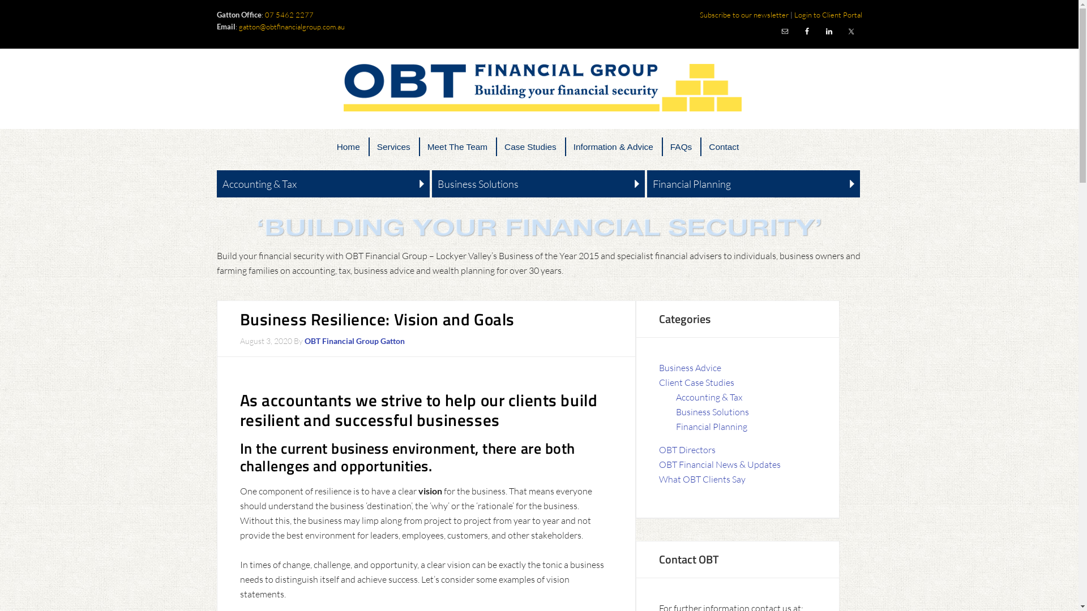  I want to click on OBT Financial Group Gatton, so click(354, 341).